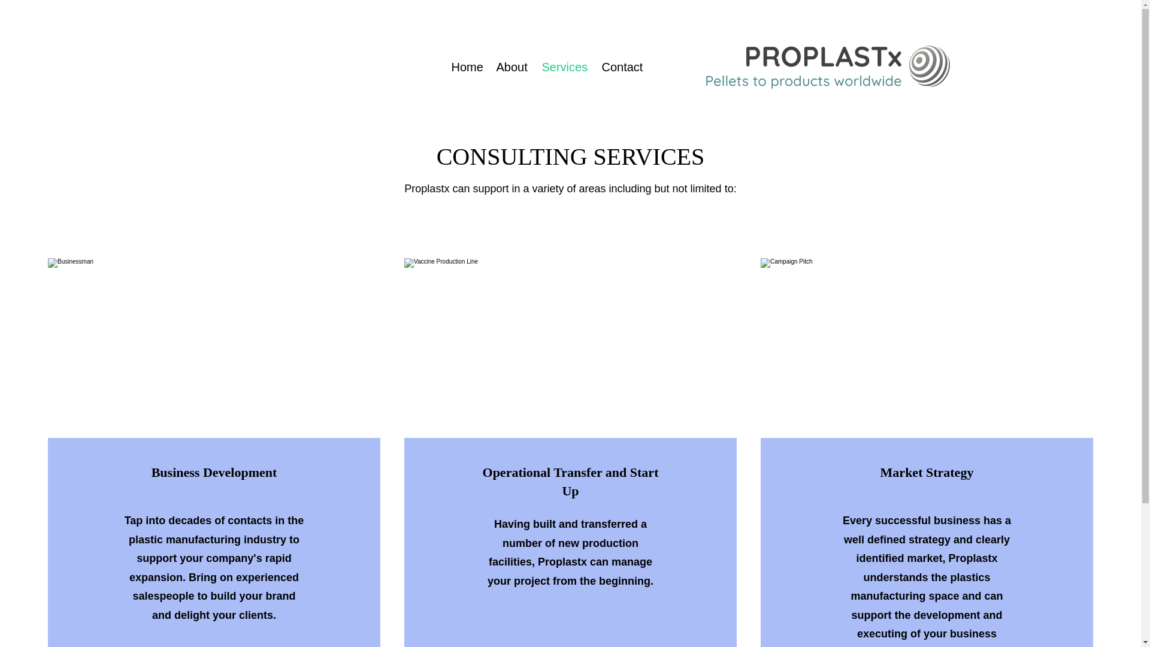  I want to click on Services, so click(563, 66).